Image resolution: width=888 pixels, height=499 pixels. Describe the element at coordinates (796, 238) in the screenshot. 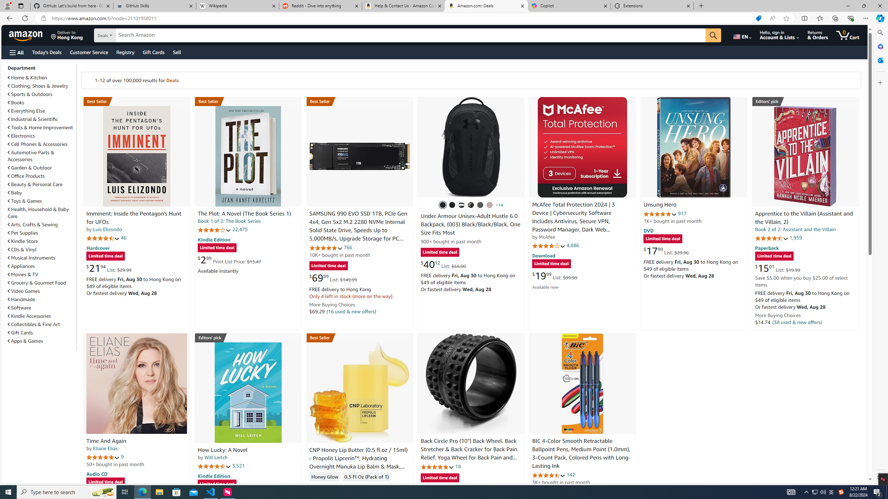

I see `1,959` at that location.